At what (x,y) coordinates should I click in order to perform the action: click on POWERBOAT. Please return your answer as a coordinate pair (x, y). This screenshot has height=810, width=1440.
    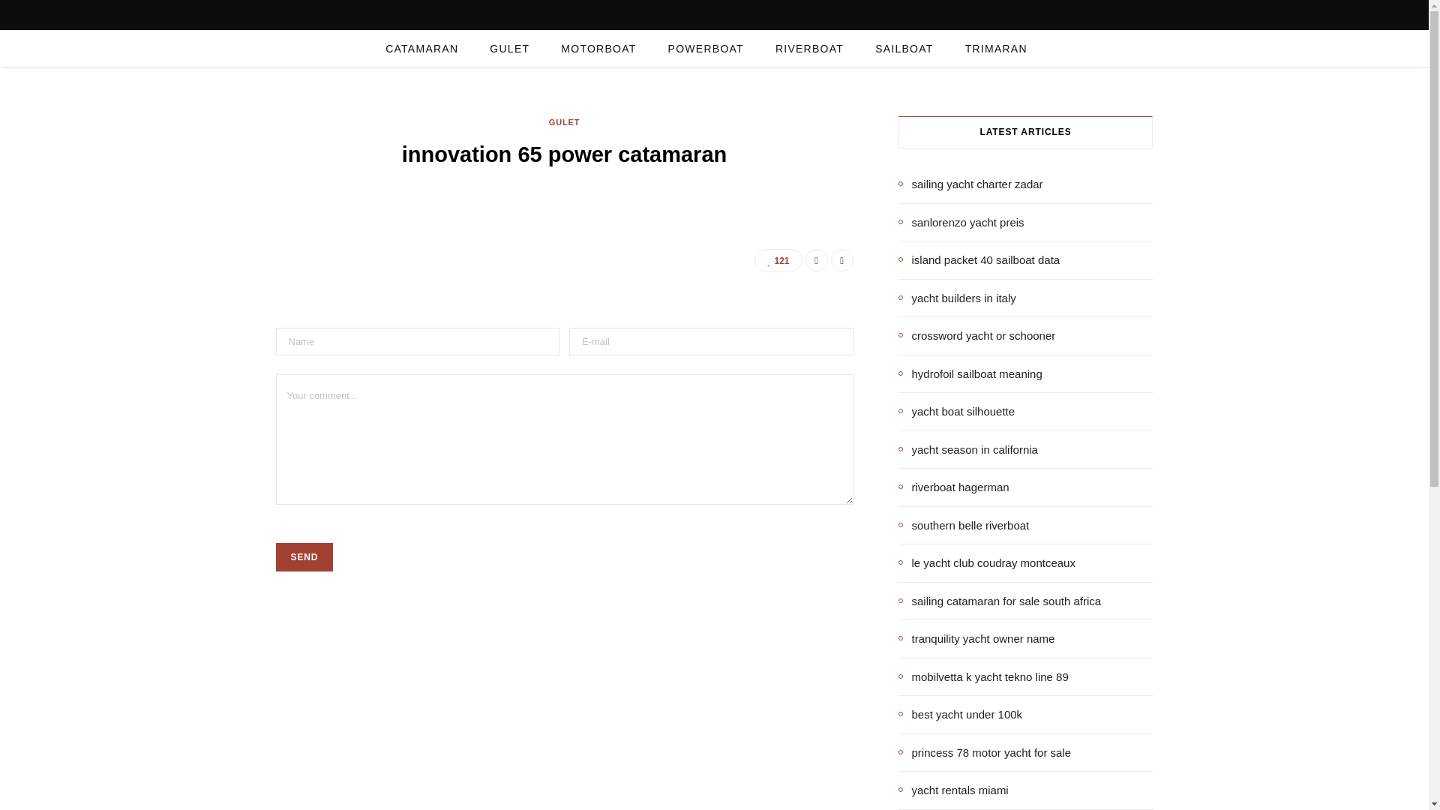
    Looking at the image, I should click on (706, 48).